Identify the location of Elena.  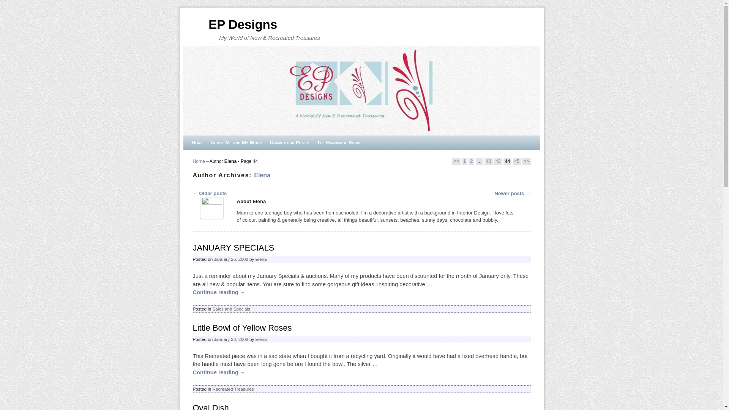
(261, 259).